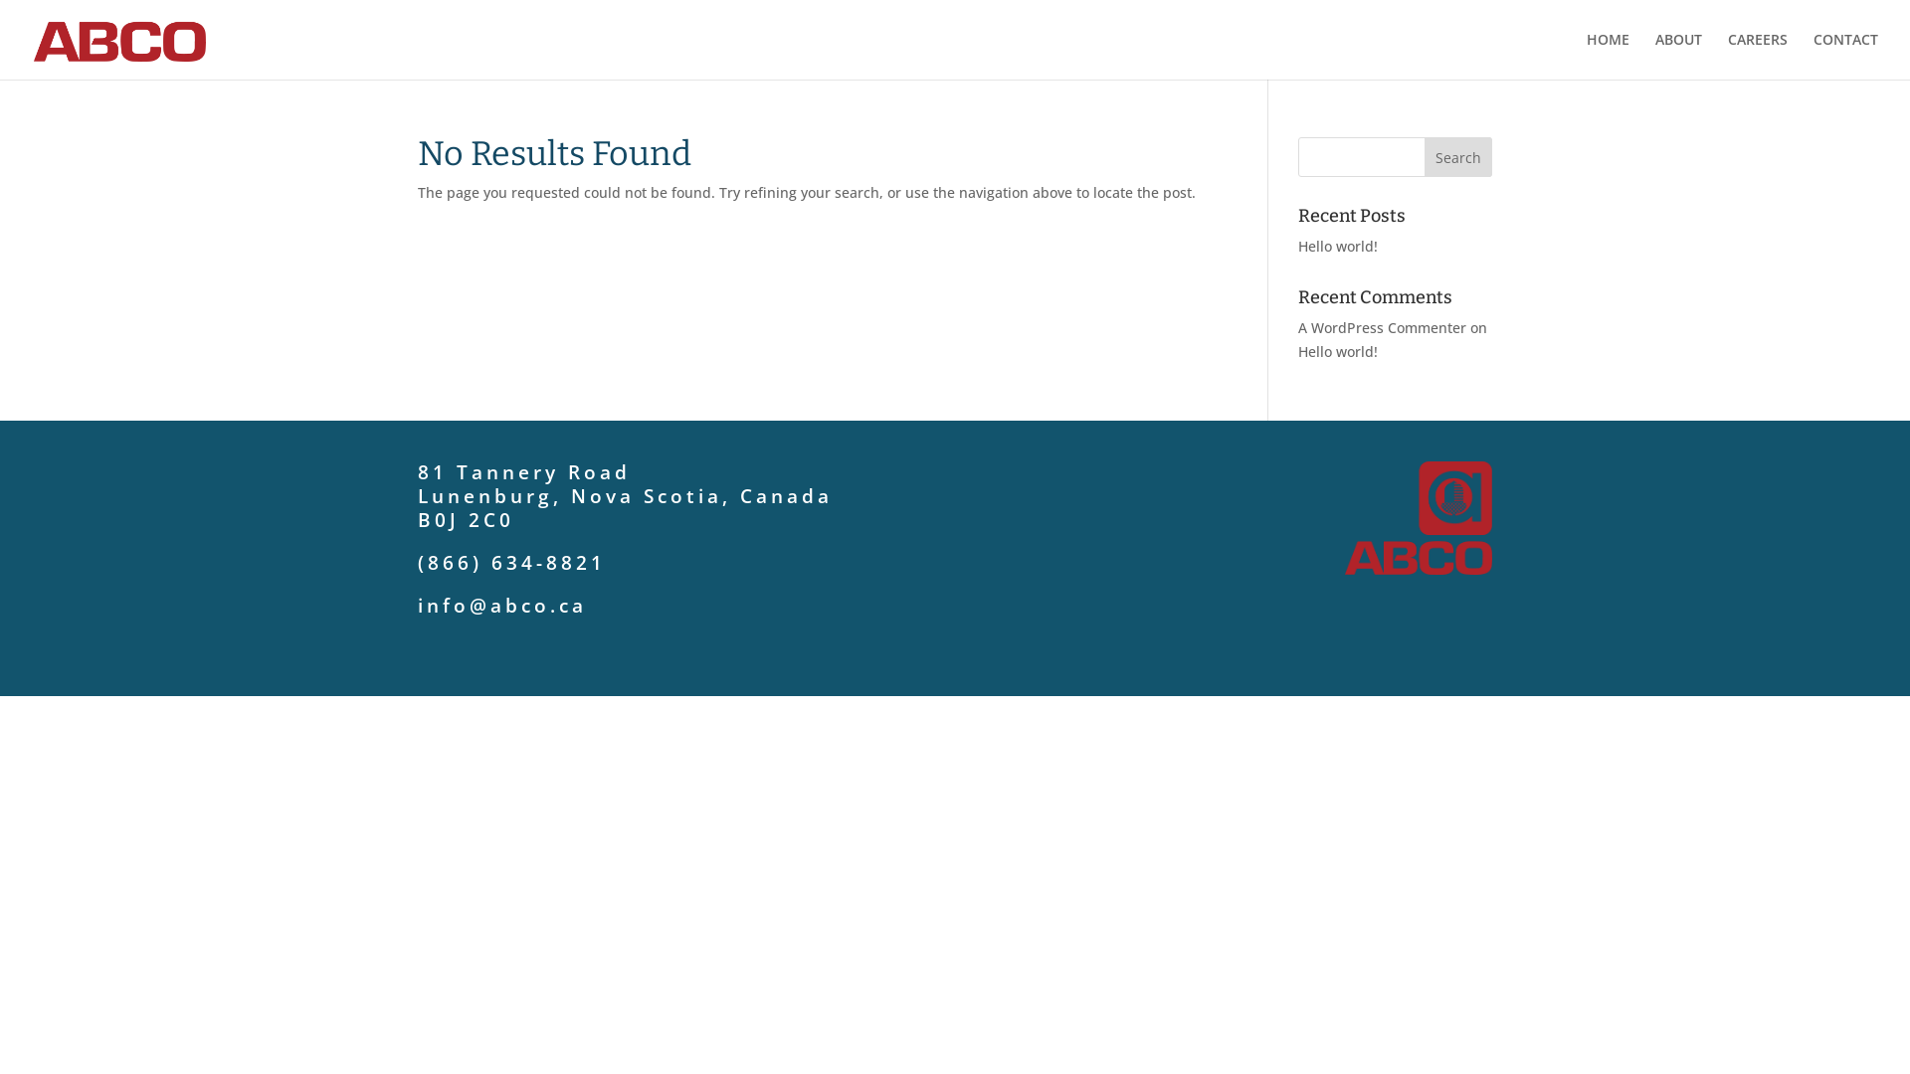 The height and width of the screenshot is (1074, 1910). Describe the element at coordinates (1419, 518) in the screenshot. I see `ABCO-Logo-Colour` at that location.